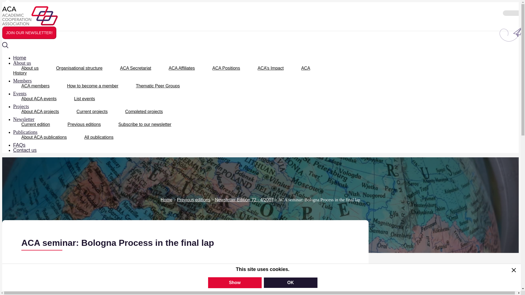 This screenshot has width=525, height=295. Describe the element at coordinates (136, 68) in the screenshot. I see `ACA Secretariat` at that location.